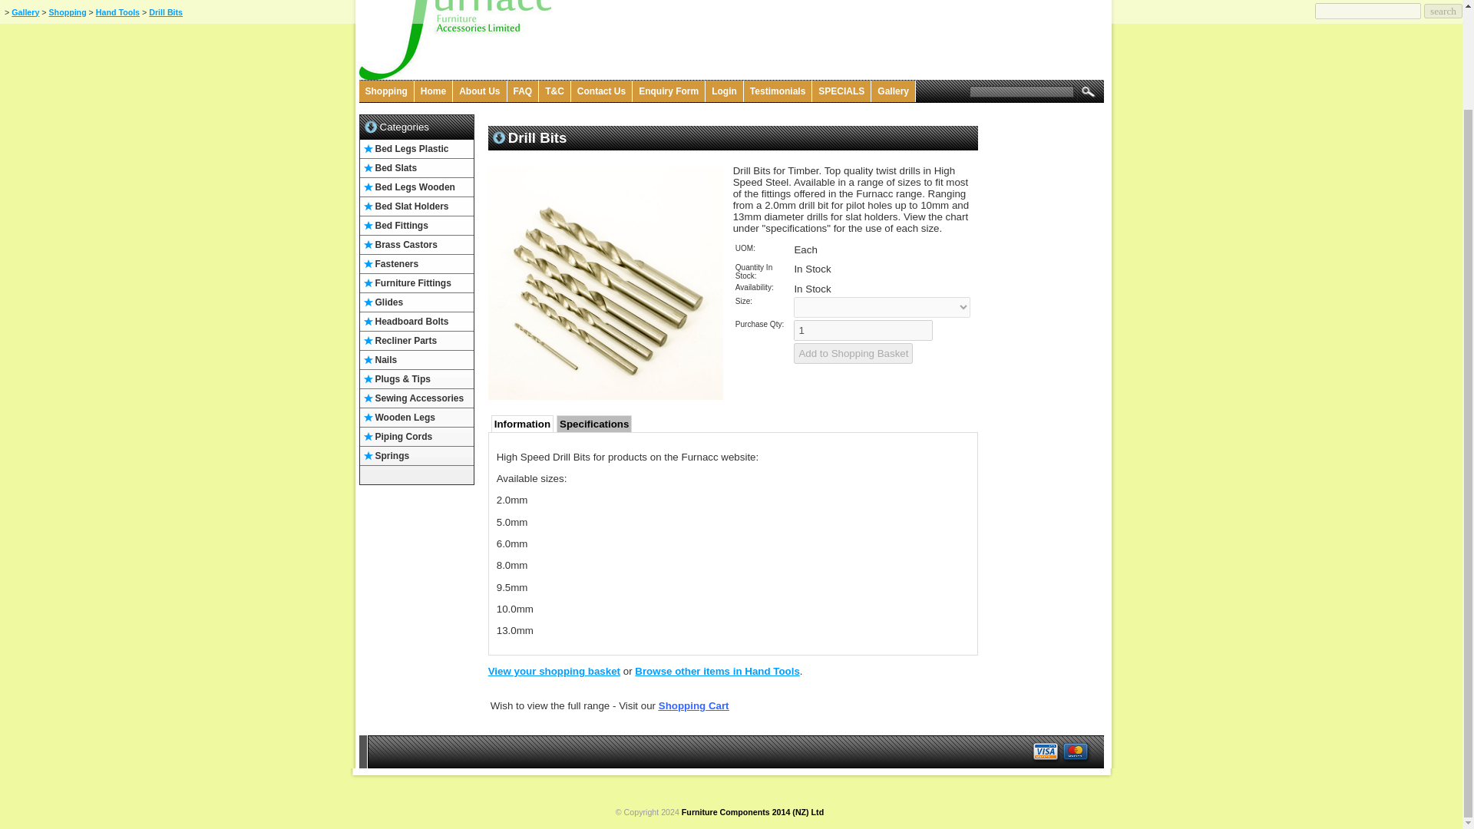  I want to click on Testimonials, so click(778, 91).